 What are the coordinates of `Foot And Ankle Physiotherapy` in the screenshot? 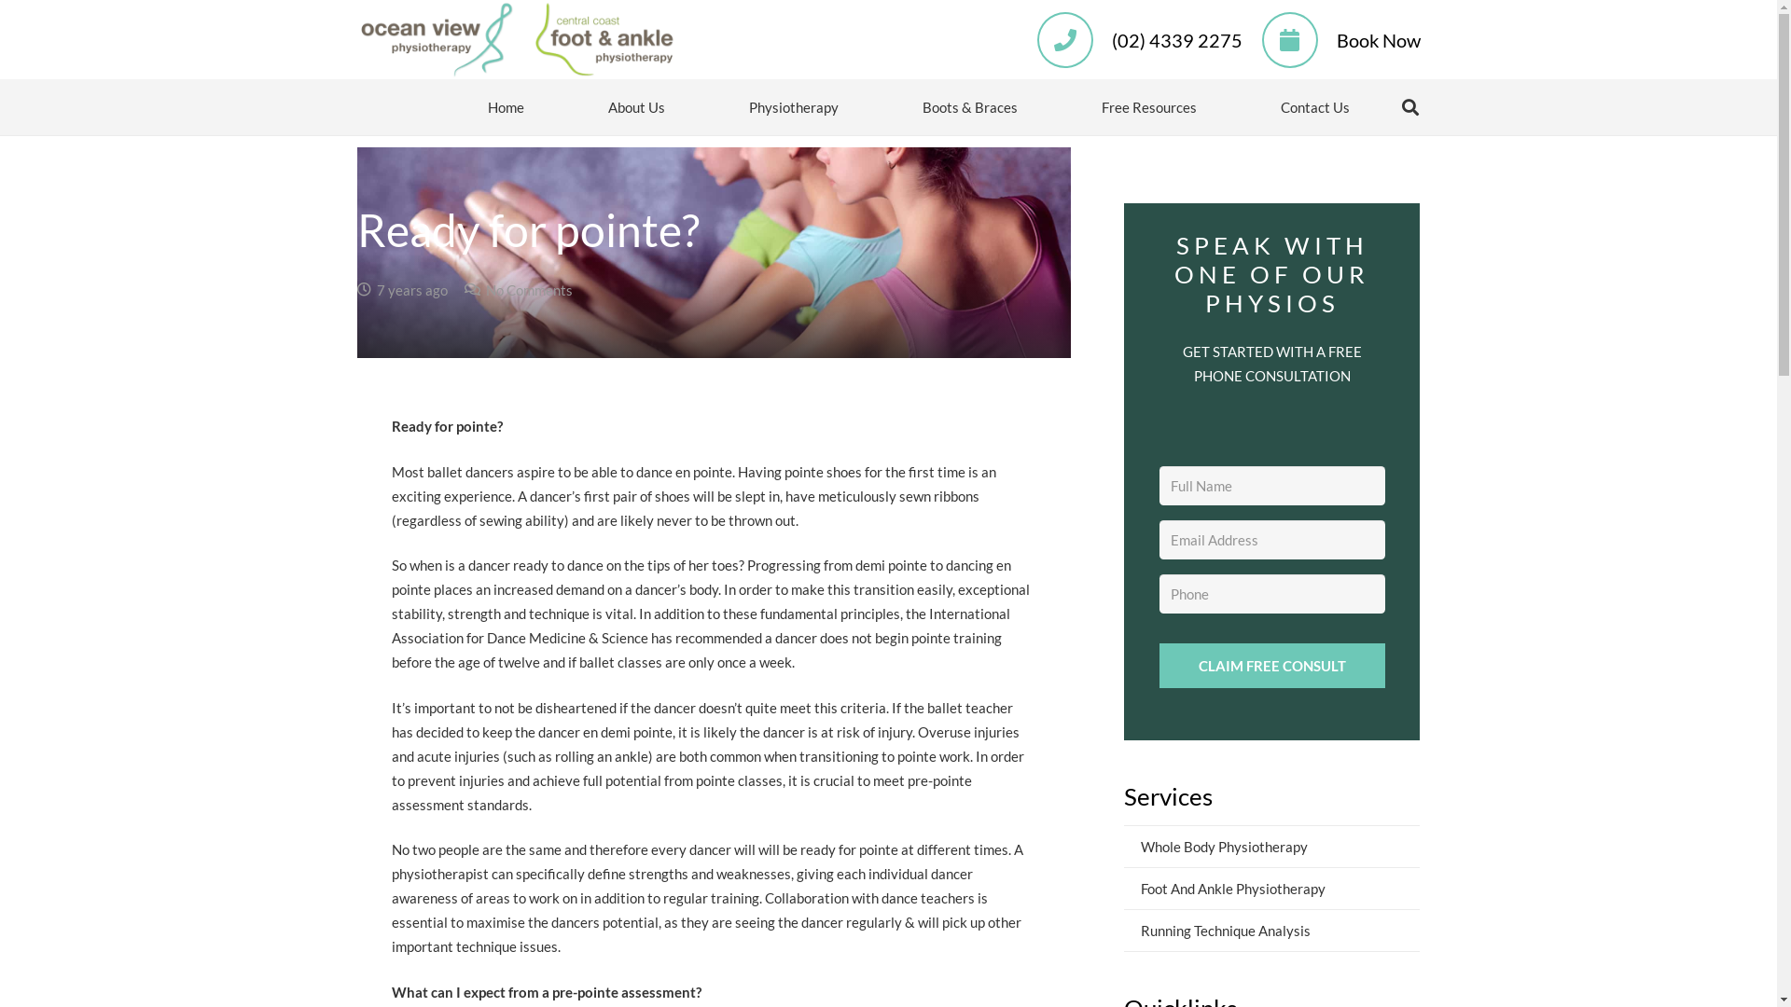 It's located at (1272, 888).